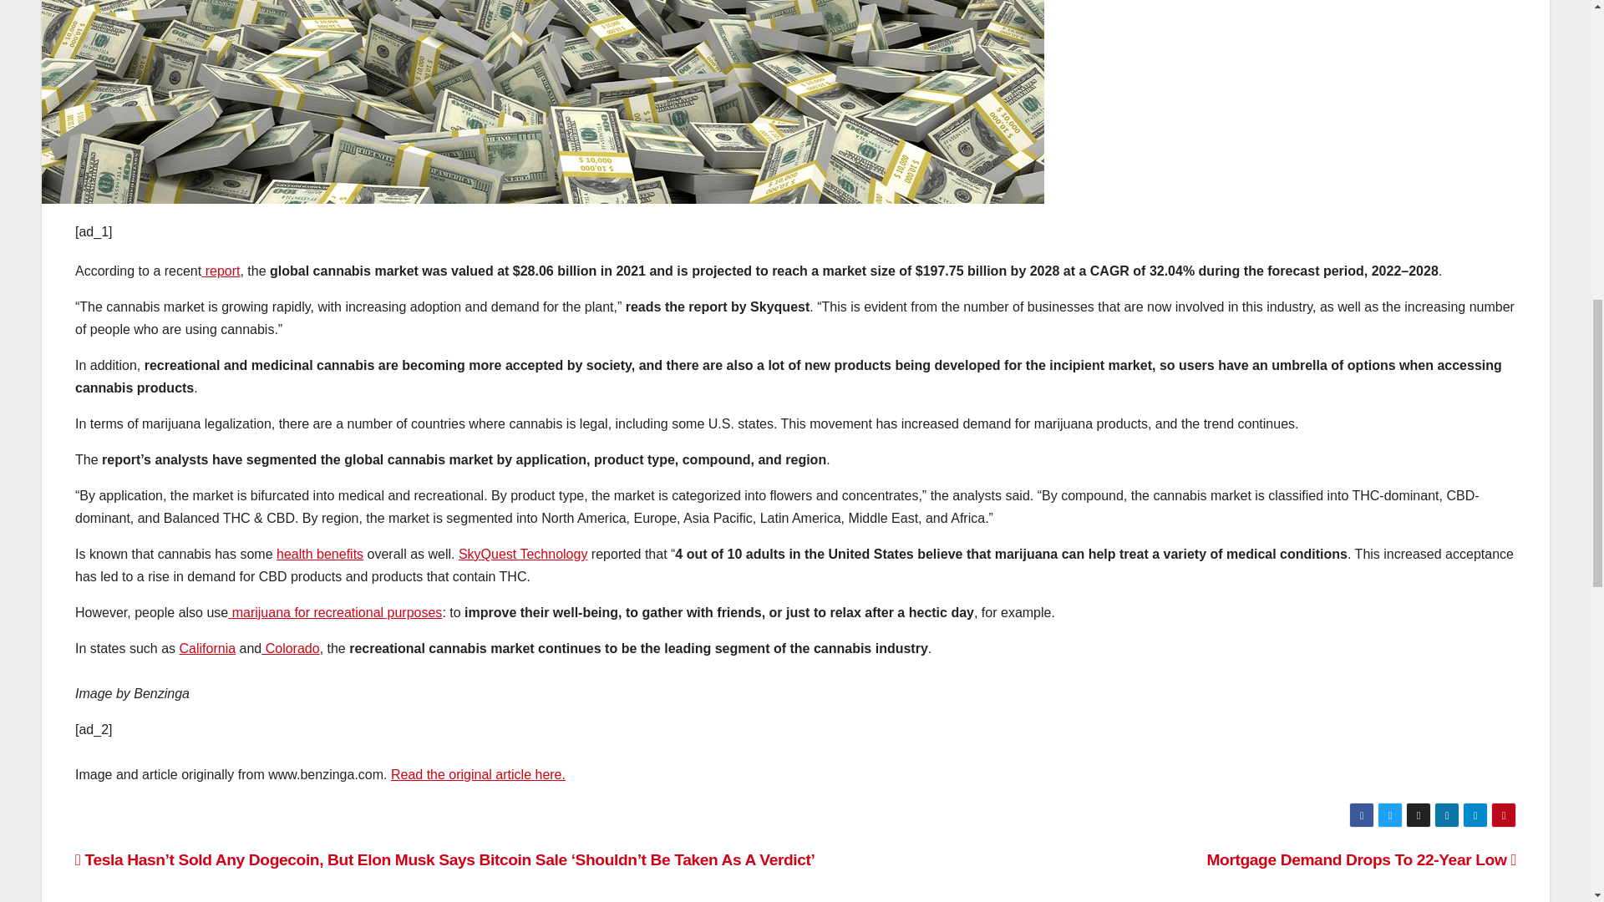 This screenshot has height=902, width=1604. What do you see at coordinates (478, 775) in the screenshot?
I see `Read the original article here.` at bounding box center [478, 775].